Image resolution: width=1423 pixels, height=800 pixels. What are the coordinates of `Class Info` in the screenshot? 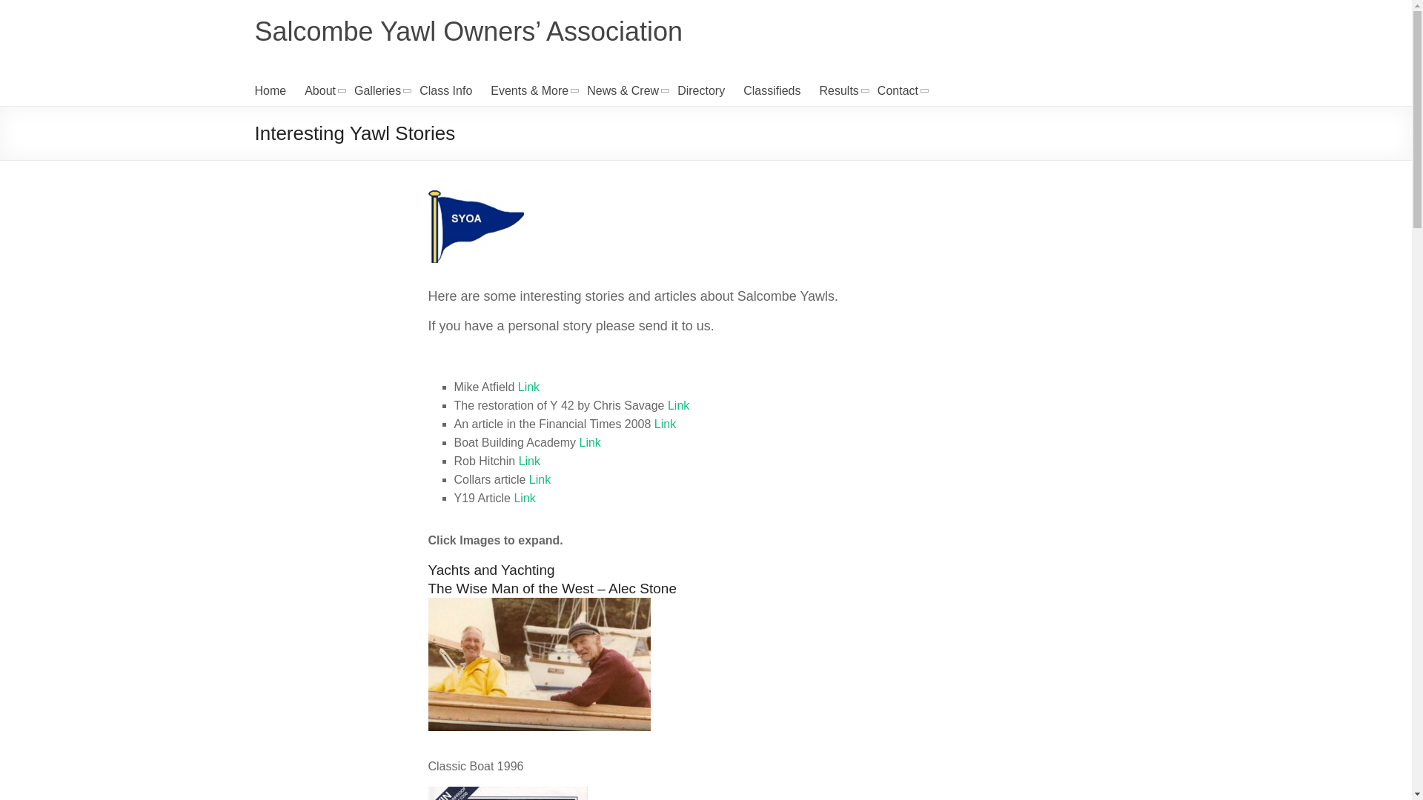 It's located at (446, 91).